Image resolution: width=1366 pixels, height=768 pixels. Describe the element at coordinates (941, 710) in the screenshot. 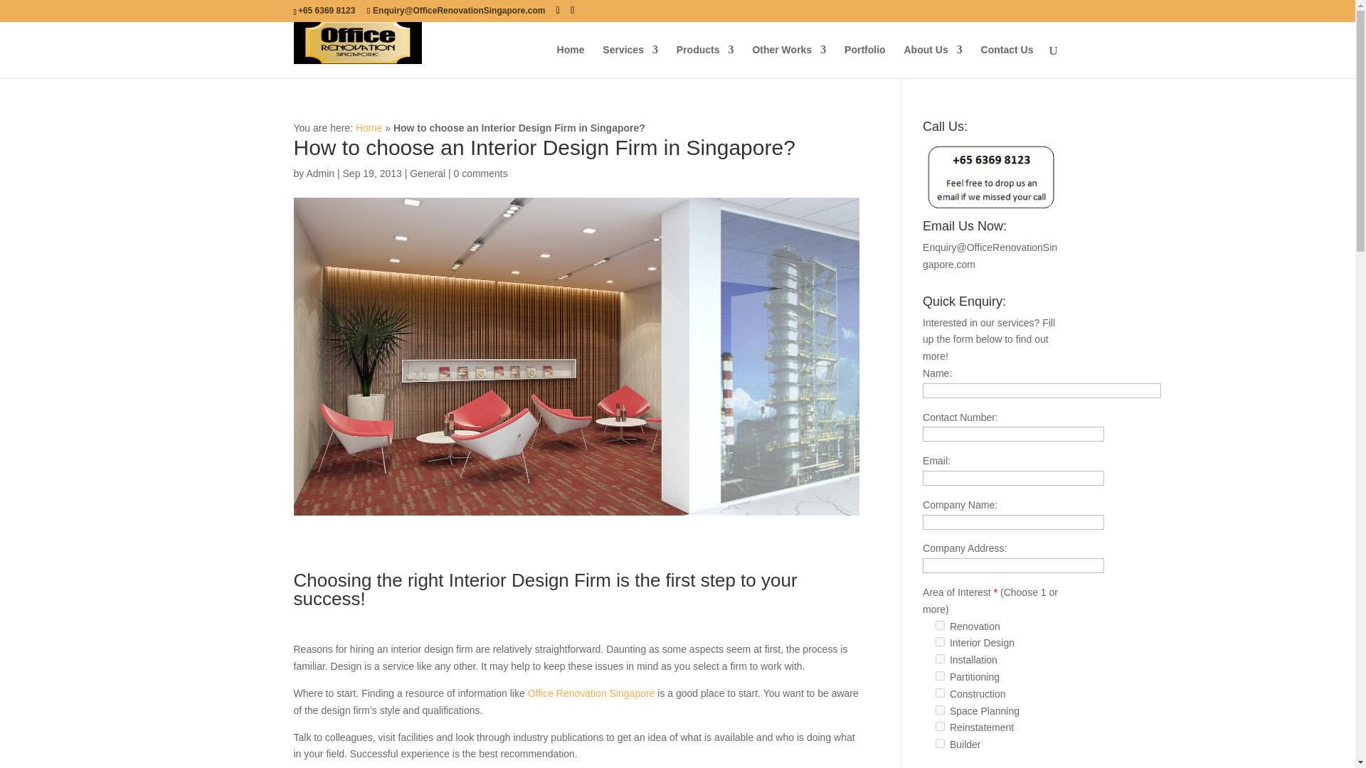

I see `Space Planning` at that location.